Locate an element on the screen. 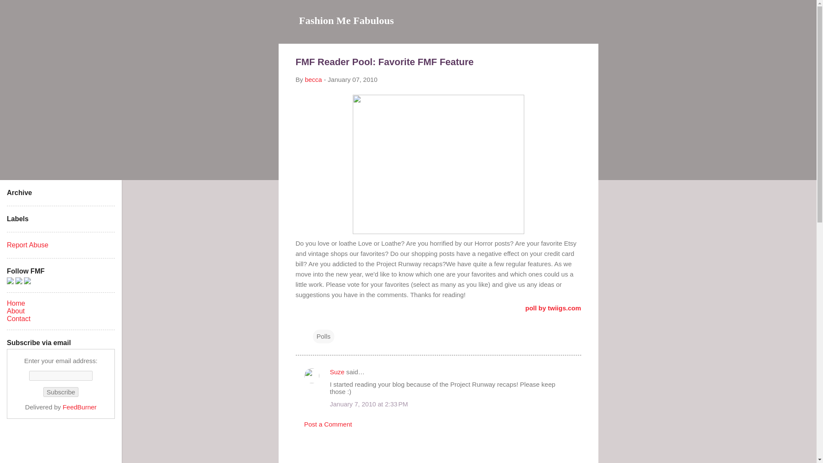 The height and width of the screenshot is (463, 823). Polls is located at coordinates (324, 336).